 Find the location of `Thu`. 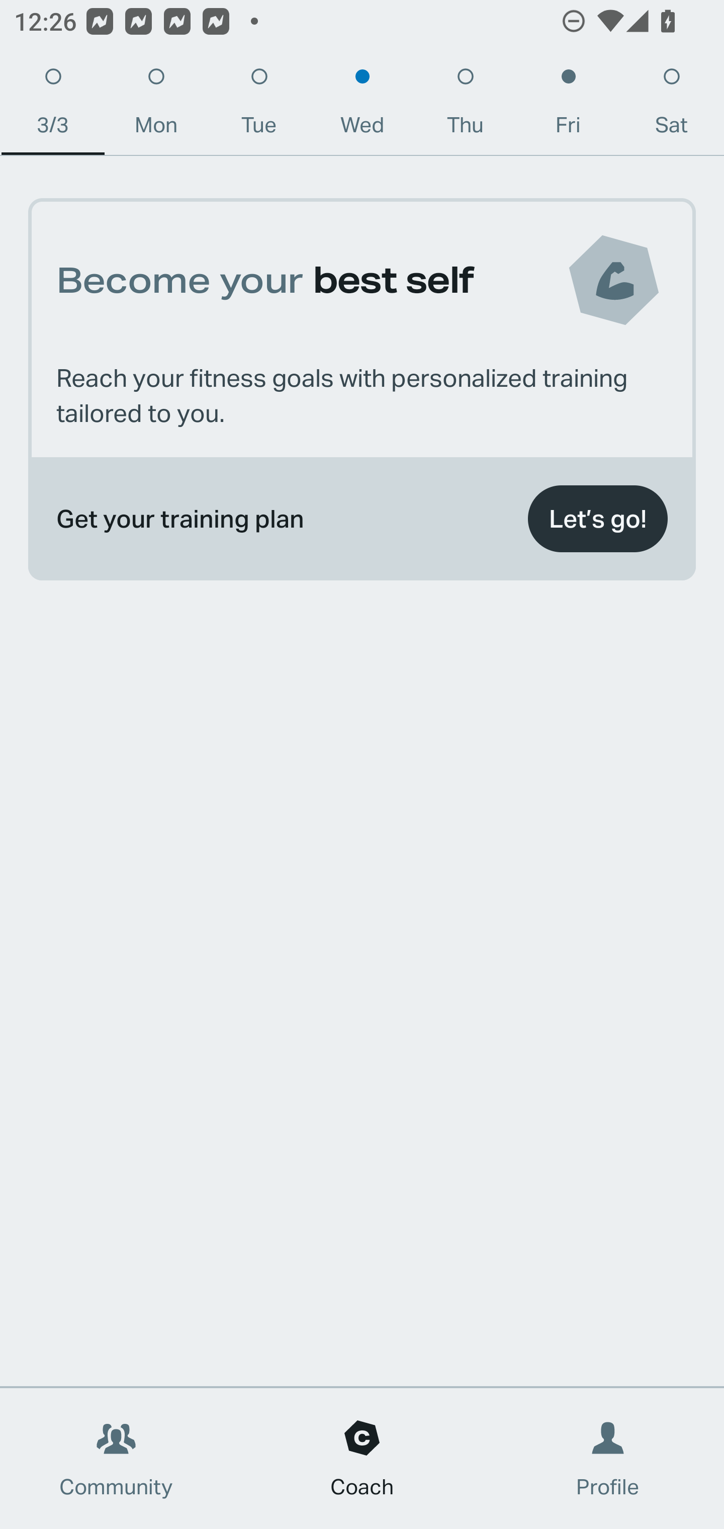

Thu is located at coordinates (466, 106).